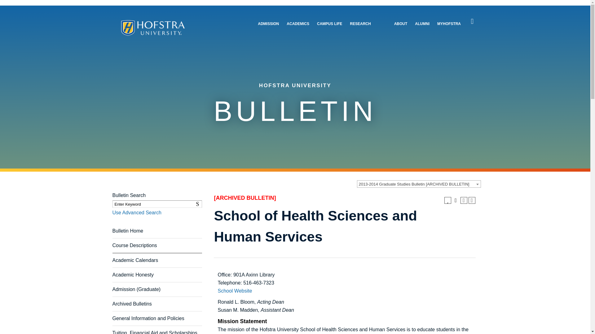 The width and height of the screenshot is (595, 334). Describe the element at coordinates (133, 275) in the screenshot. I see `Academic Honesty` at that location.